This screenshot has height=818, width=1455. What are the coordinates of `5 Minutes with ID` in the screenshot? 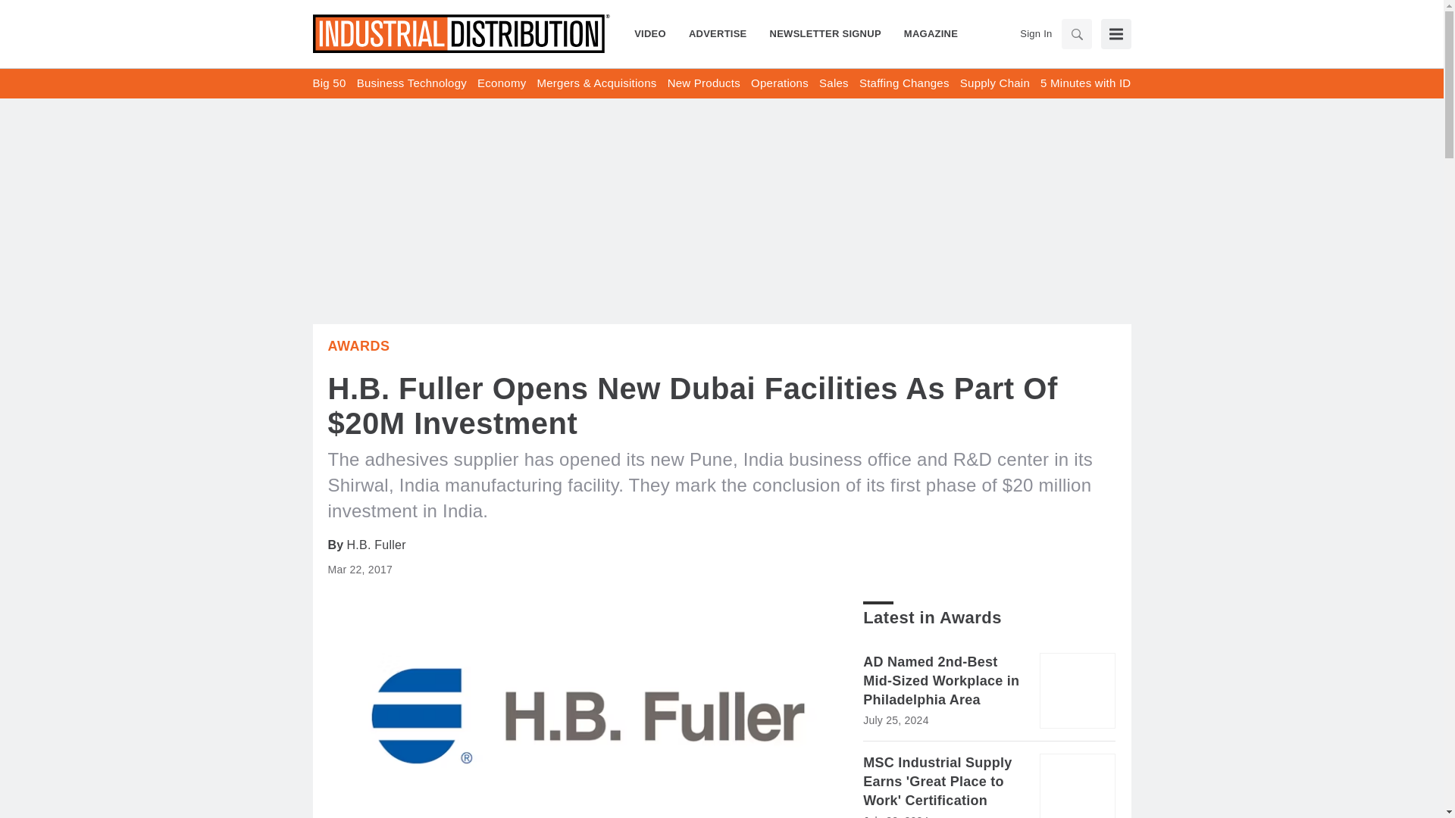 It's located at (1085, 83).